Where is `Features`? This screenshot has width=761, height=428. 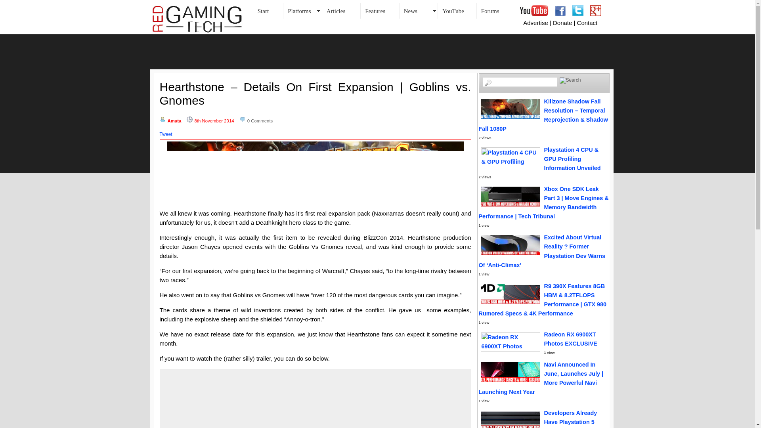
Features is located at coordinates (380, 11).